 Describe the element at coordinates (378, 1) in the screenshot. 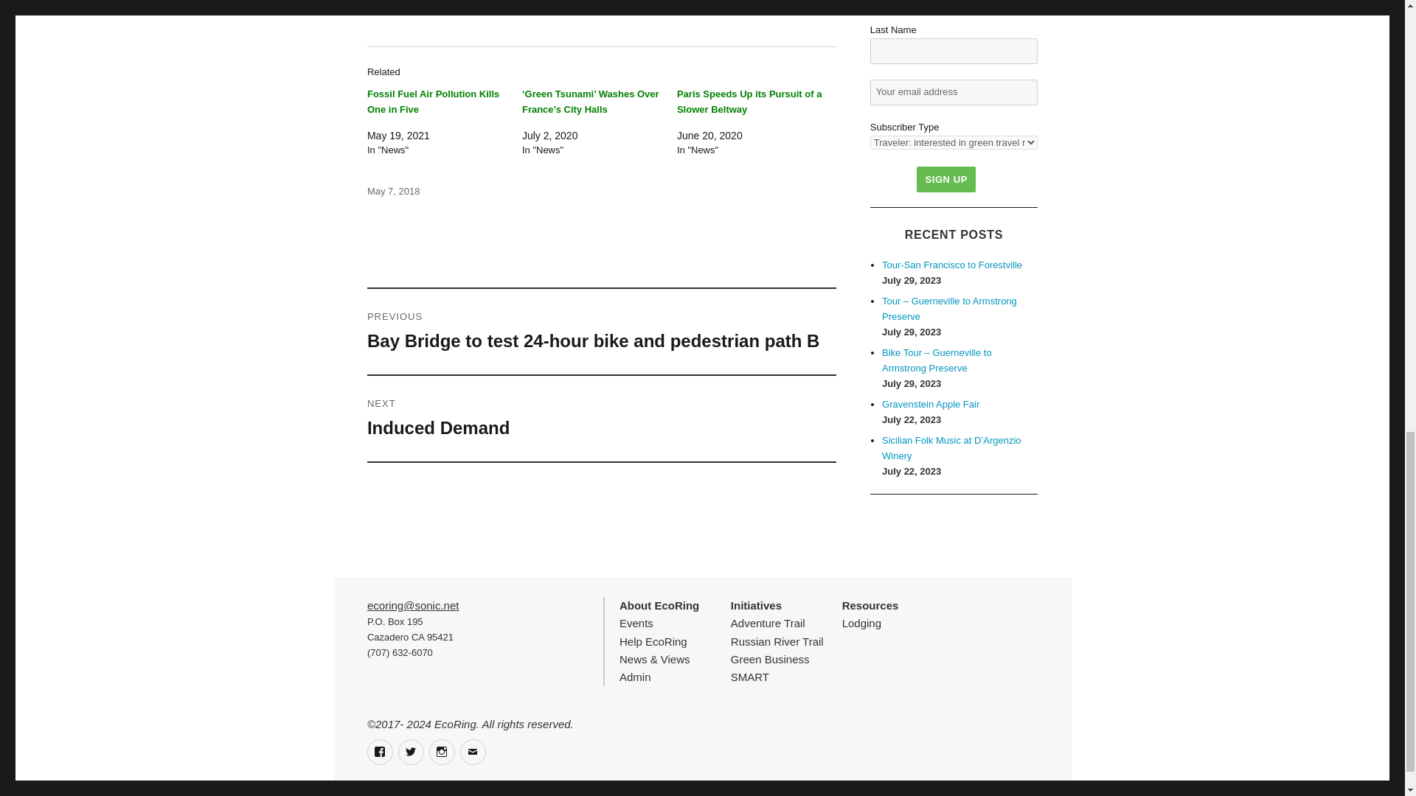

I see `Click to share on Twitter` at that location.